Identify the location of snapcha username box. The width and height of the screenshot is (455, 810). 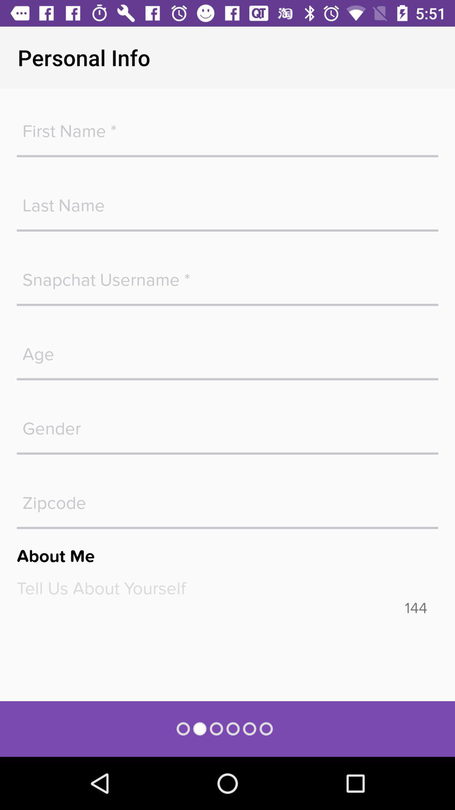
(227, 275).